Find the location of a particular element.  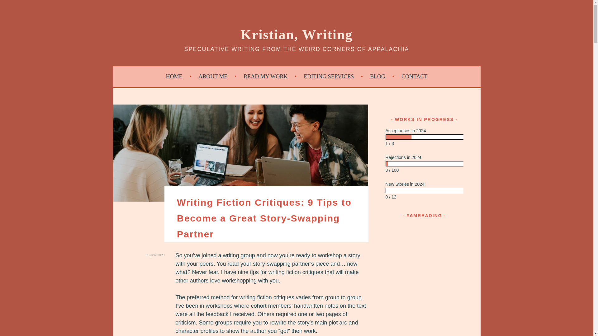

Kristian, Writing is located at coordinates (297, 35).